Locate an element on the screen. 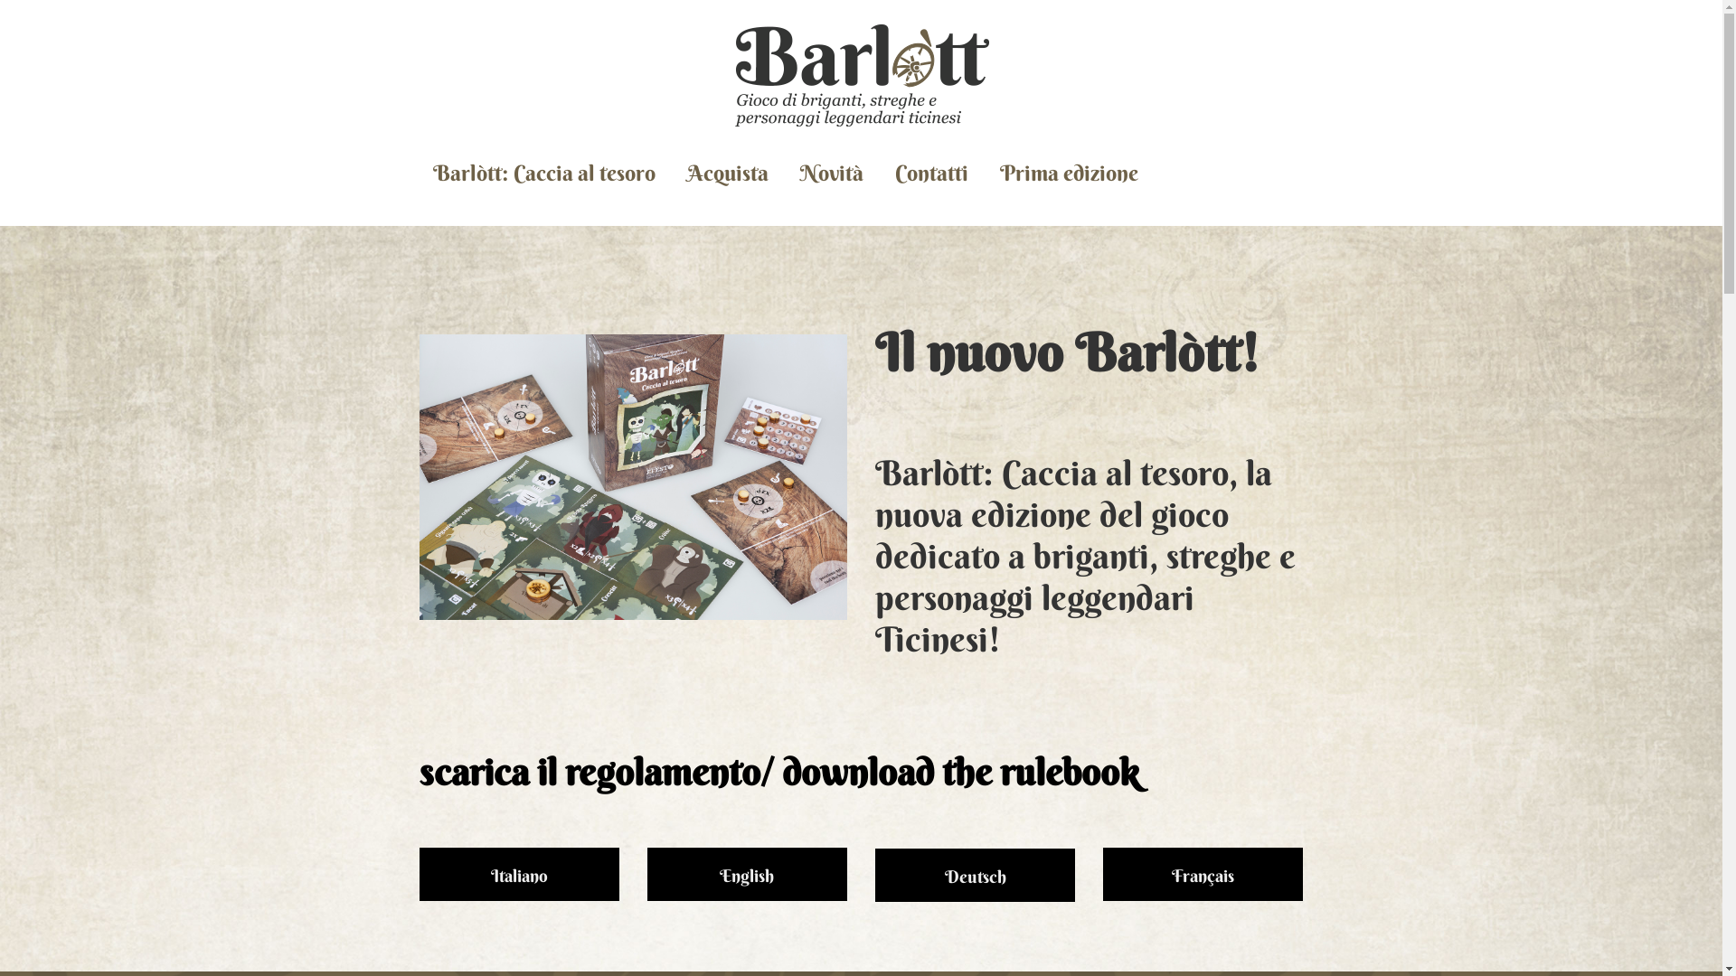 The image size is (1736, 976). Acquista is located at coordinates (727, 174).